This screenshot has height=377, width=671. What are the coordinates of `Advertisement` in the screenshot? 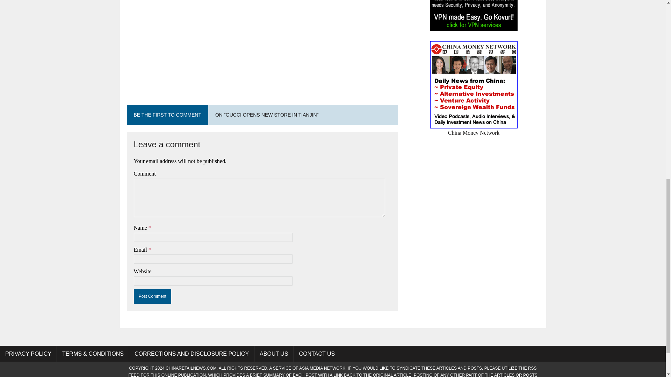 It's located at (262, 43).